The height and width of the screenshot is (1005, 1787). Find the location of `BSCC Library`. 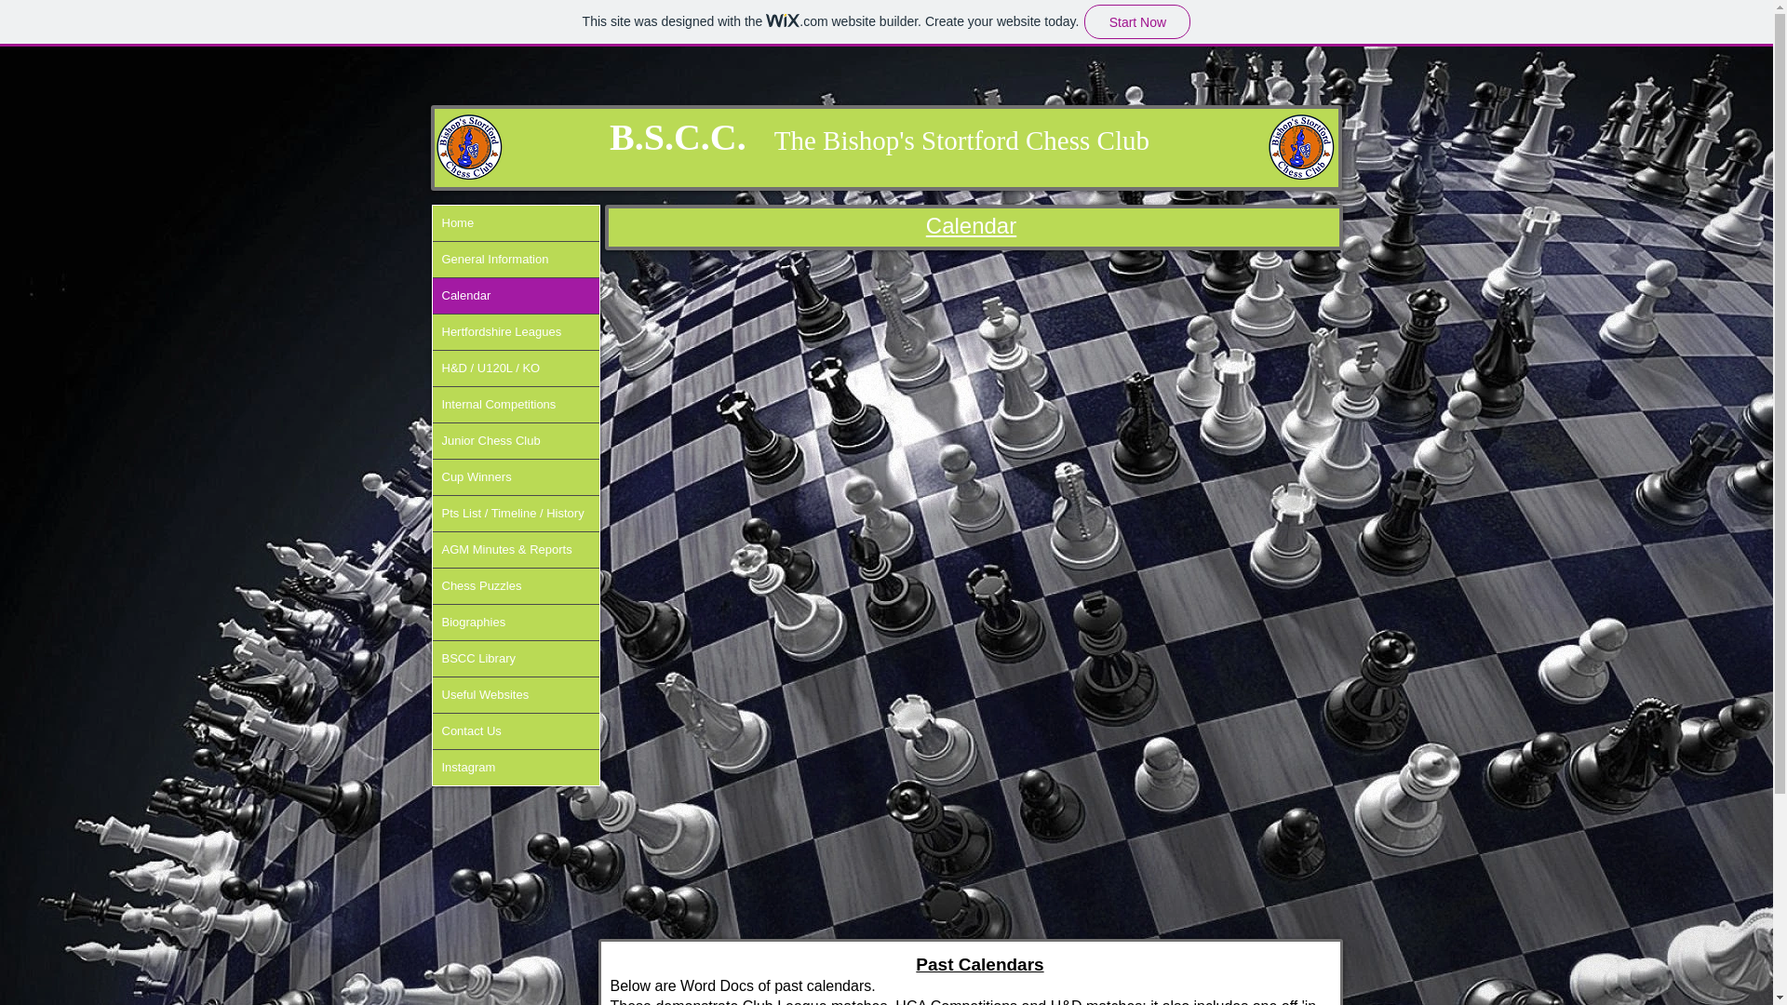

BSCC Library is located at coordinates (516, 659).